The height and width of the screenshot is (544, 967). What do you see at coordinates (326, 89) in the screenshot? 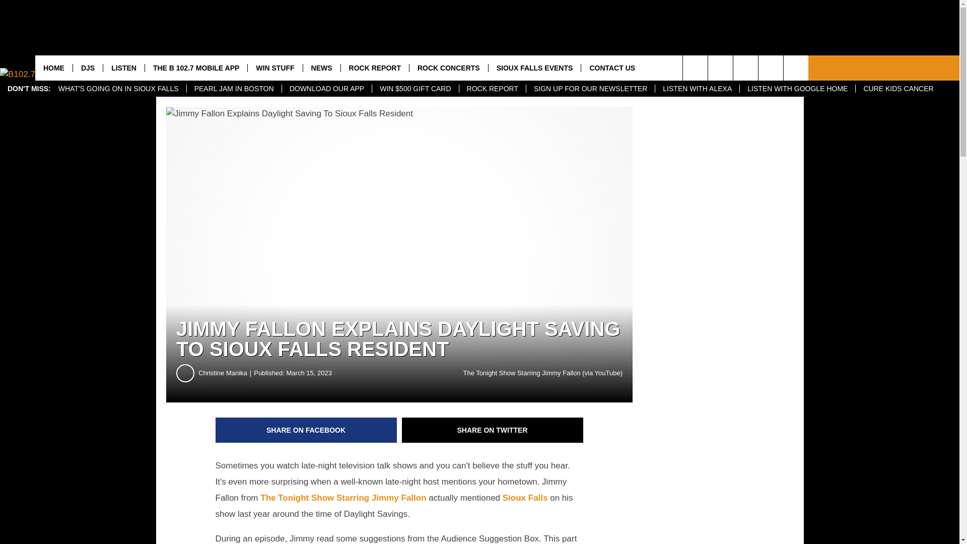
I see `DOWNLOAD OUR APP` at bounding box center [326, 89].